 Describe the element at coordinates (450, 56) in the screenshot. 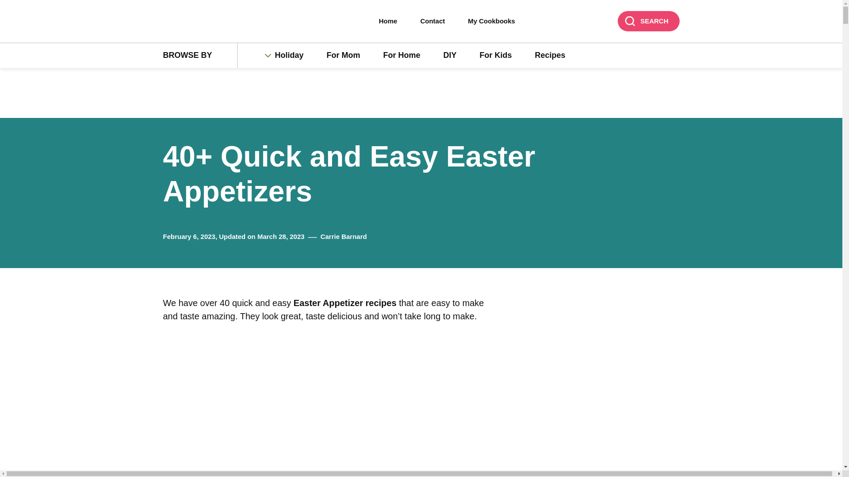

I see `DIY` at that location.